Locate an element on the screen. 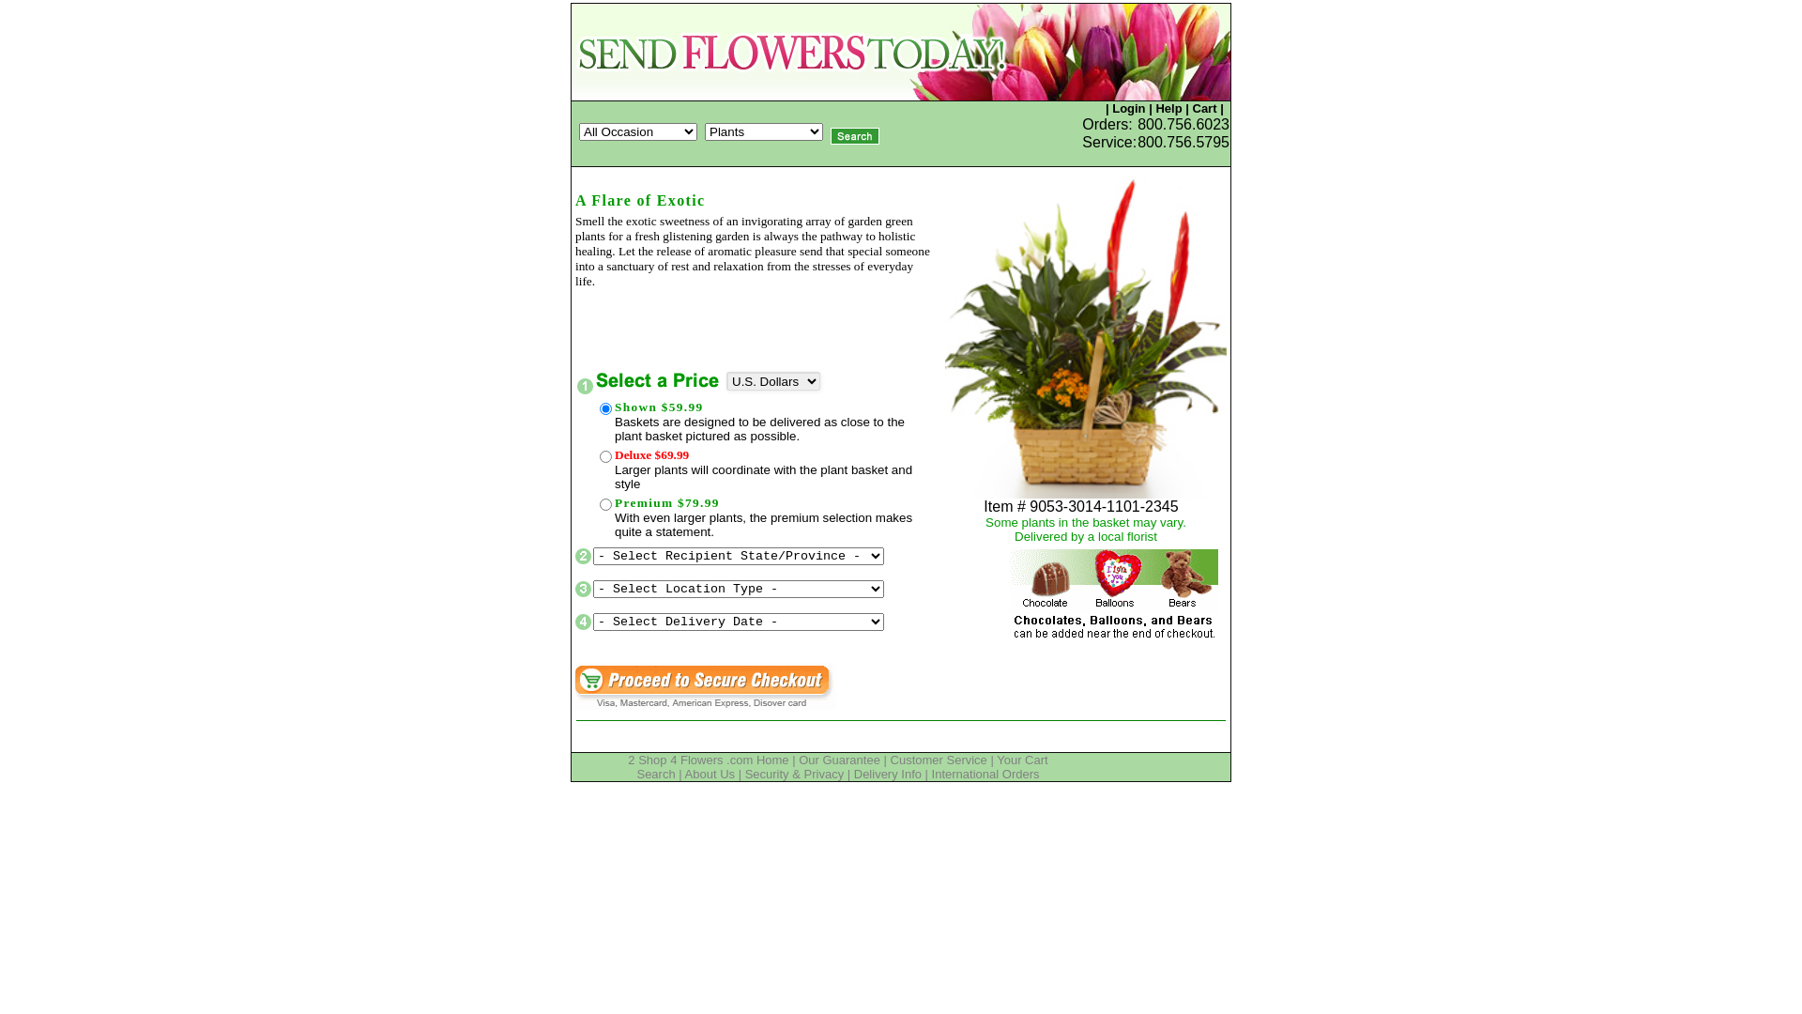  Your Cart is located at coordinates (1022, 760).